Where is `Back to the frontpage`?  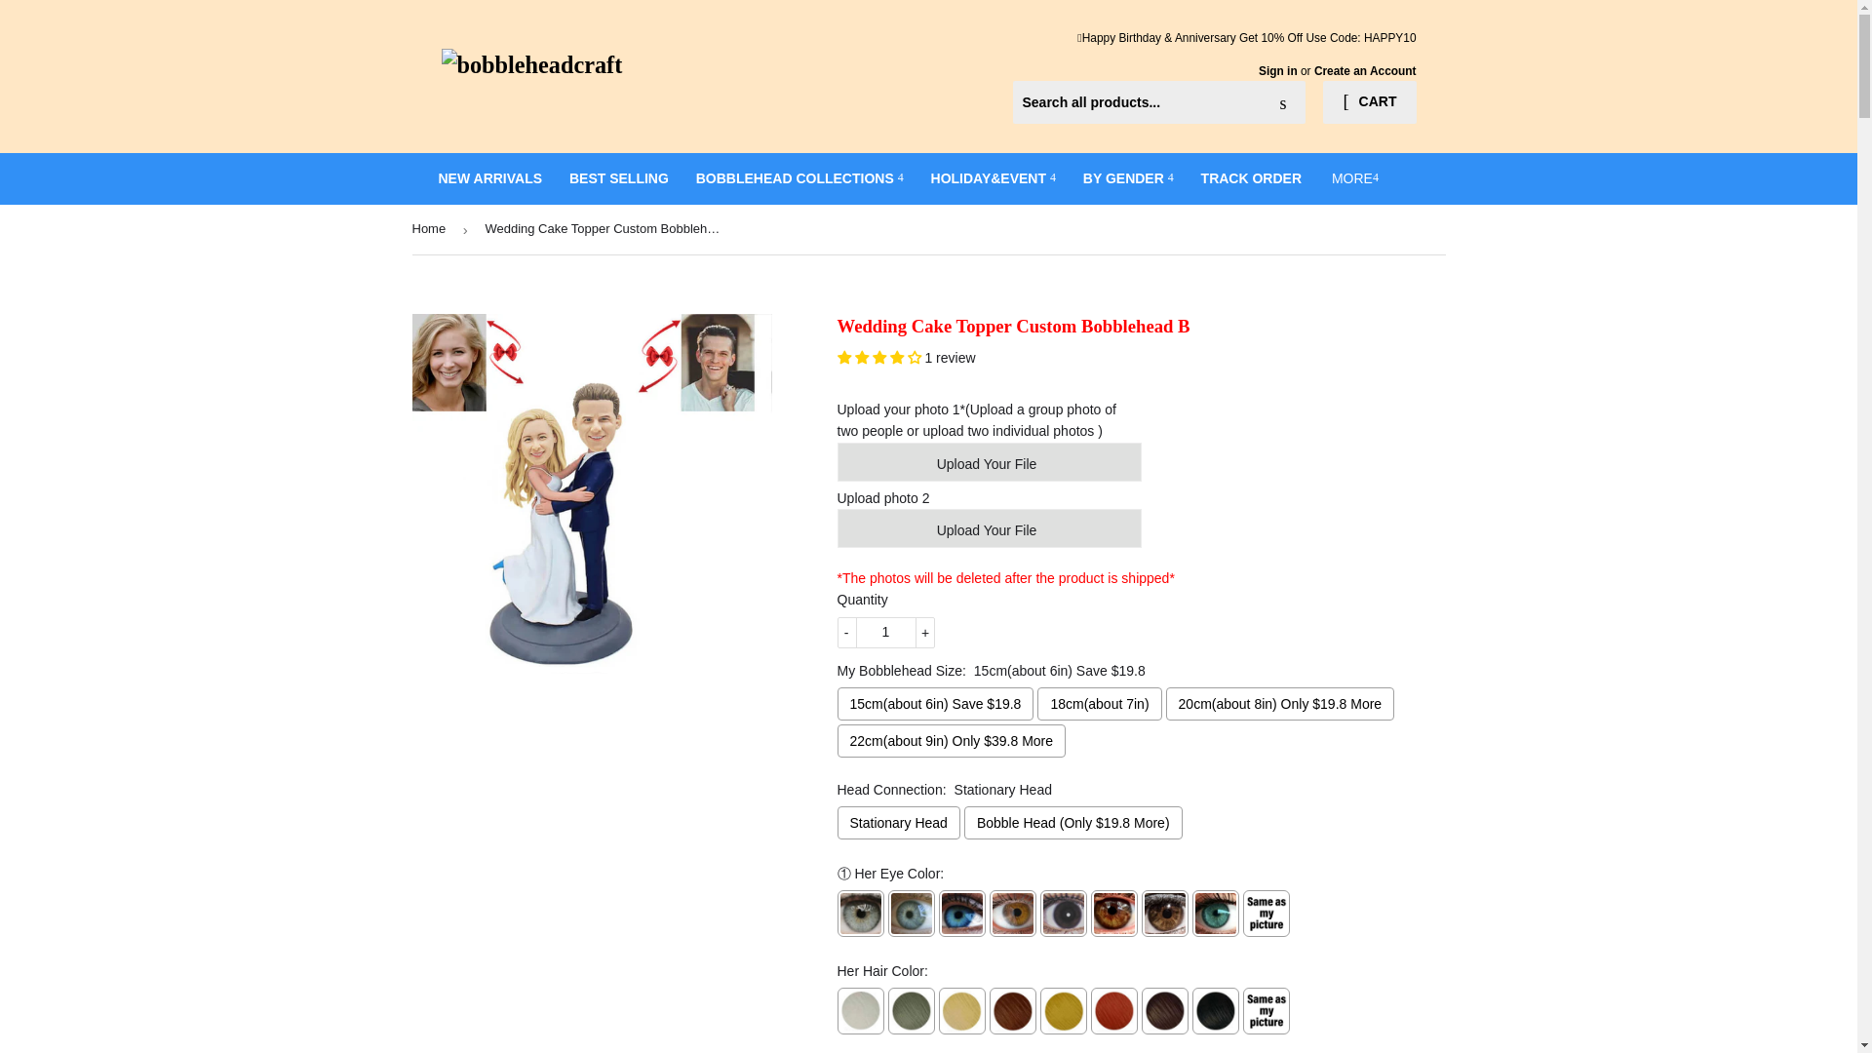
Back to the frontpage is located at coordinates (432, 229).